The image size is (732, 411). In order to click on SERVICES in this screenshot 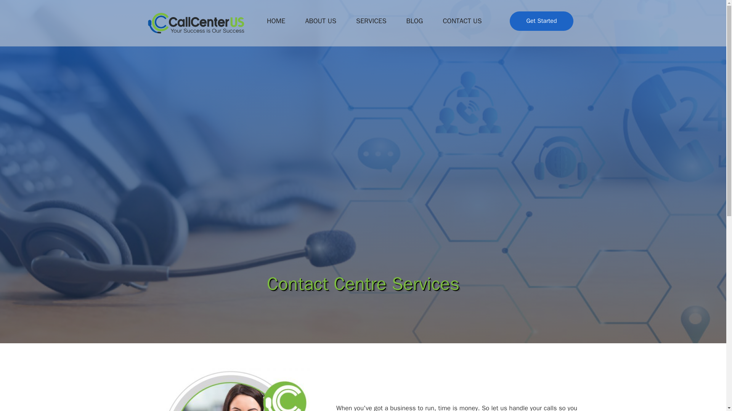, I will do `click(371, 21)`.